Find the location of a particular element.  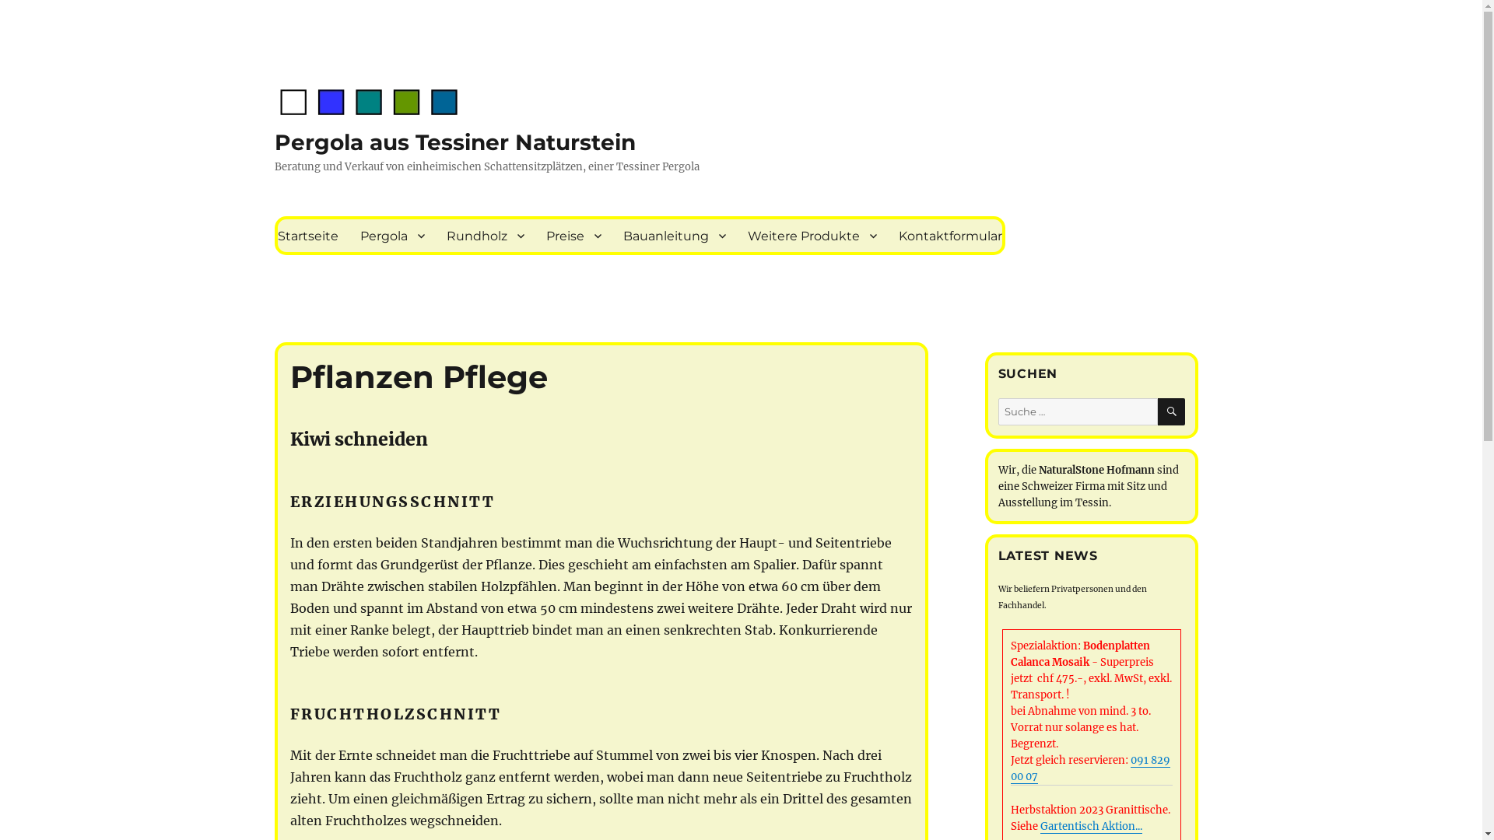

Gartentisch Aktion... is located at coordinates (1091, 826).